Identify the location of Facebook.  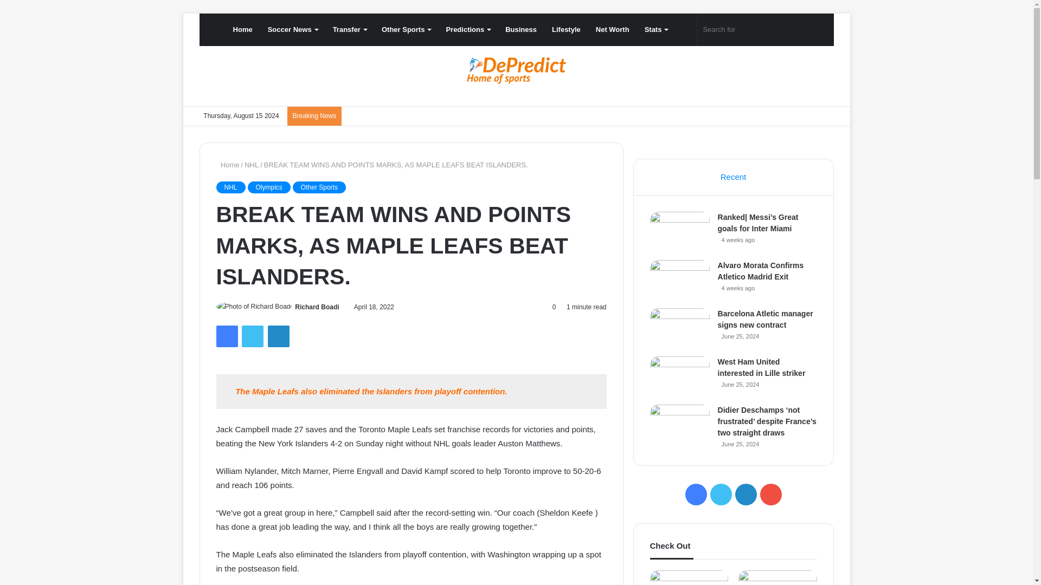
(226, 336).